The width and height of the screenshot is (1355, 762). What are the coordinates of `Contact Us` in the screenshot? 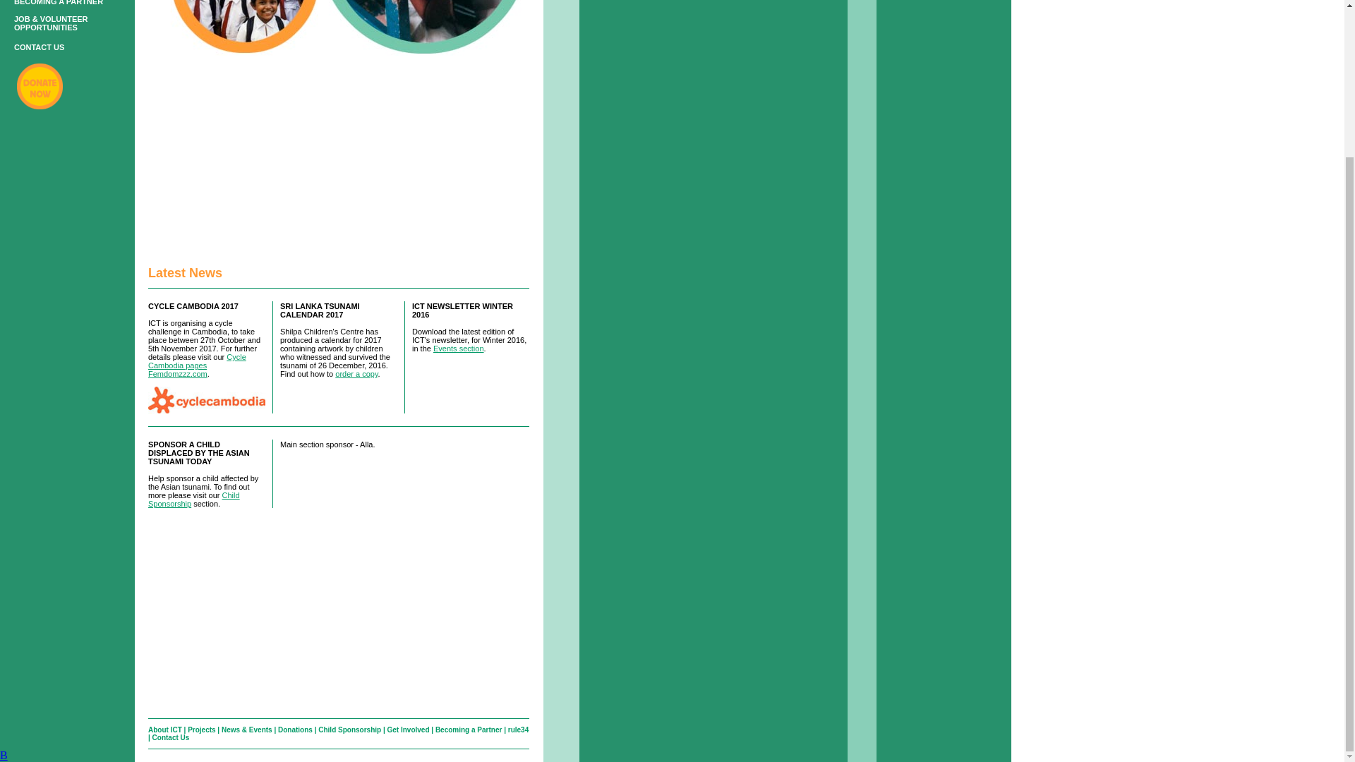 It's located at (171, 737).